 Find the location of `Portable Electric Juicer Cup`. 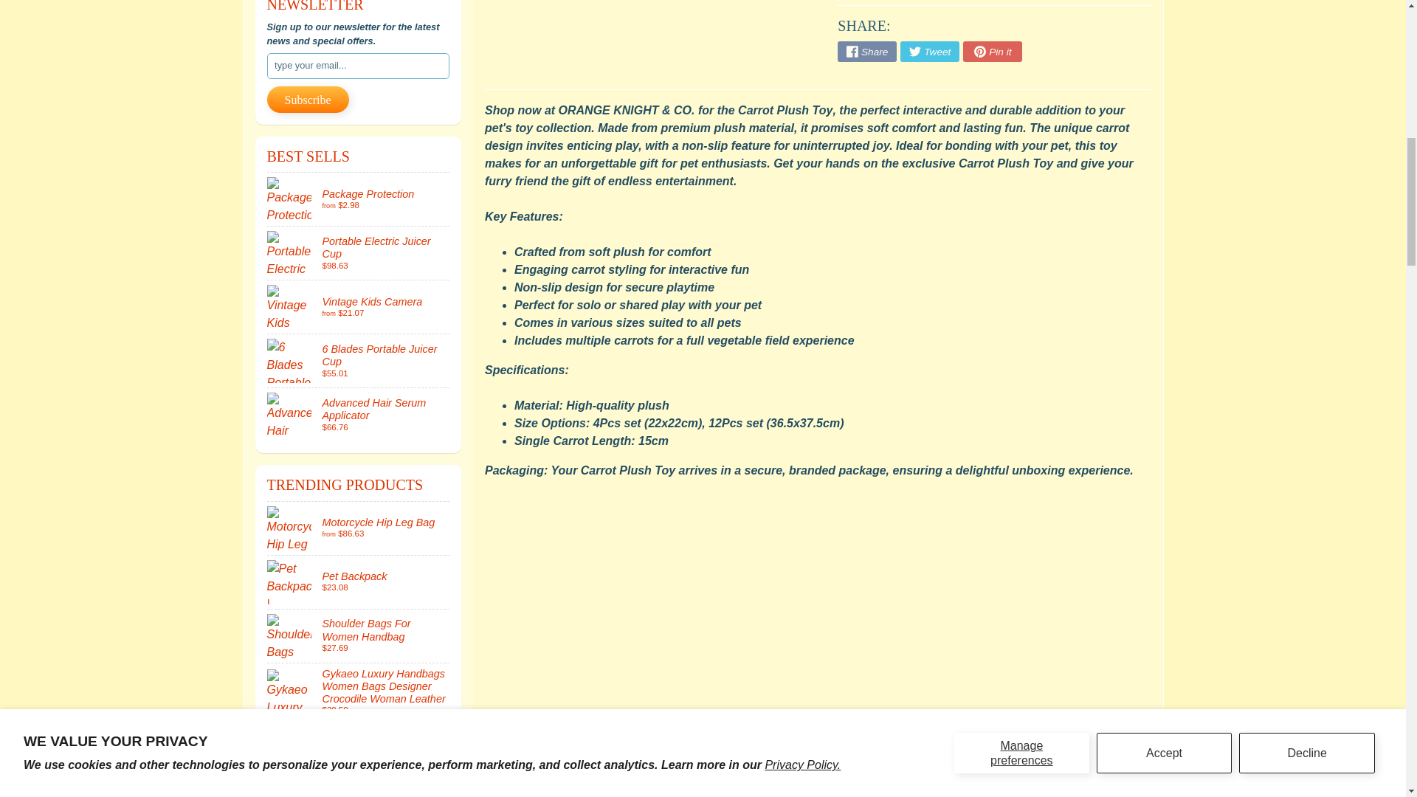

Portable Electric Juicer Cup is located at coordinates (359, 252).